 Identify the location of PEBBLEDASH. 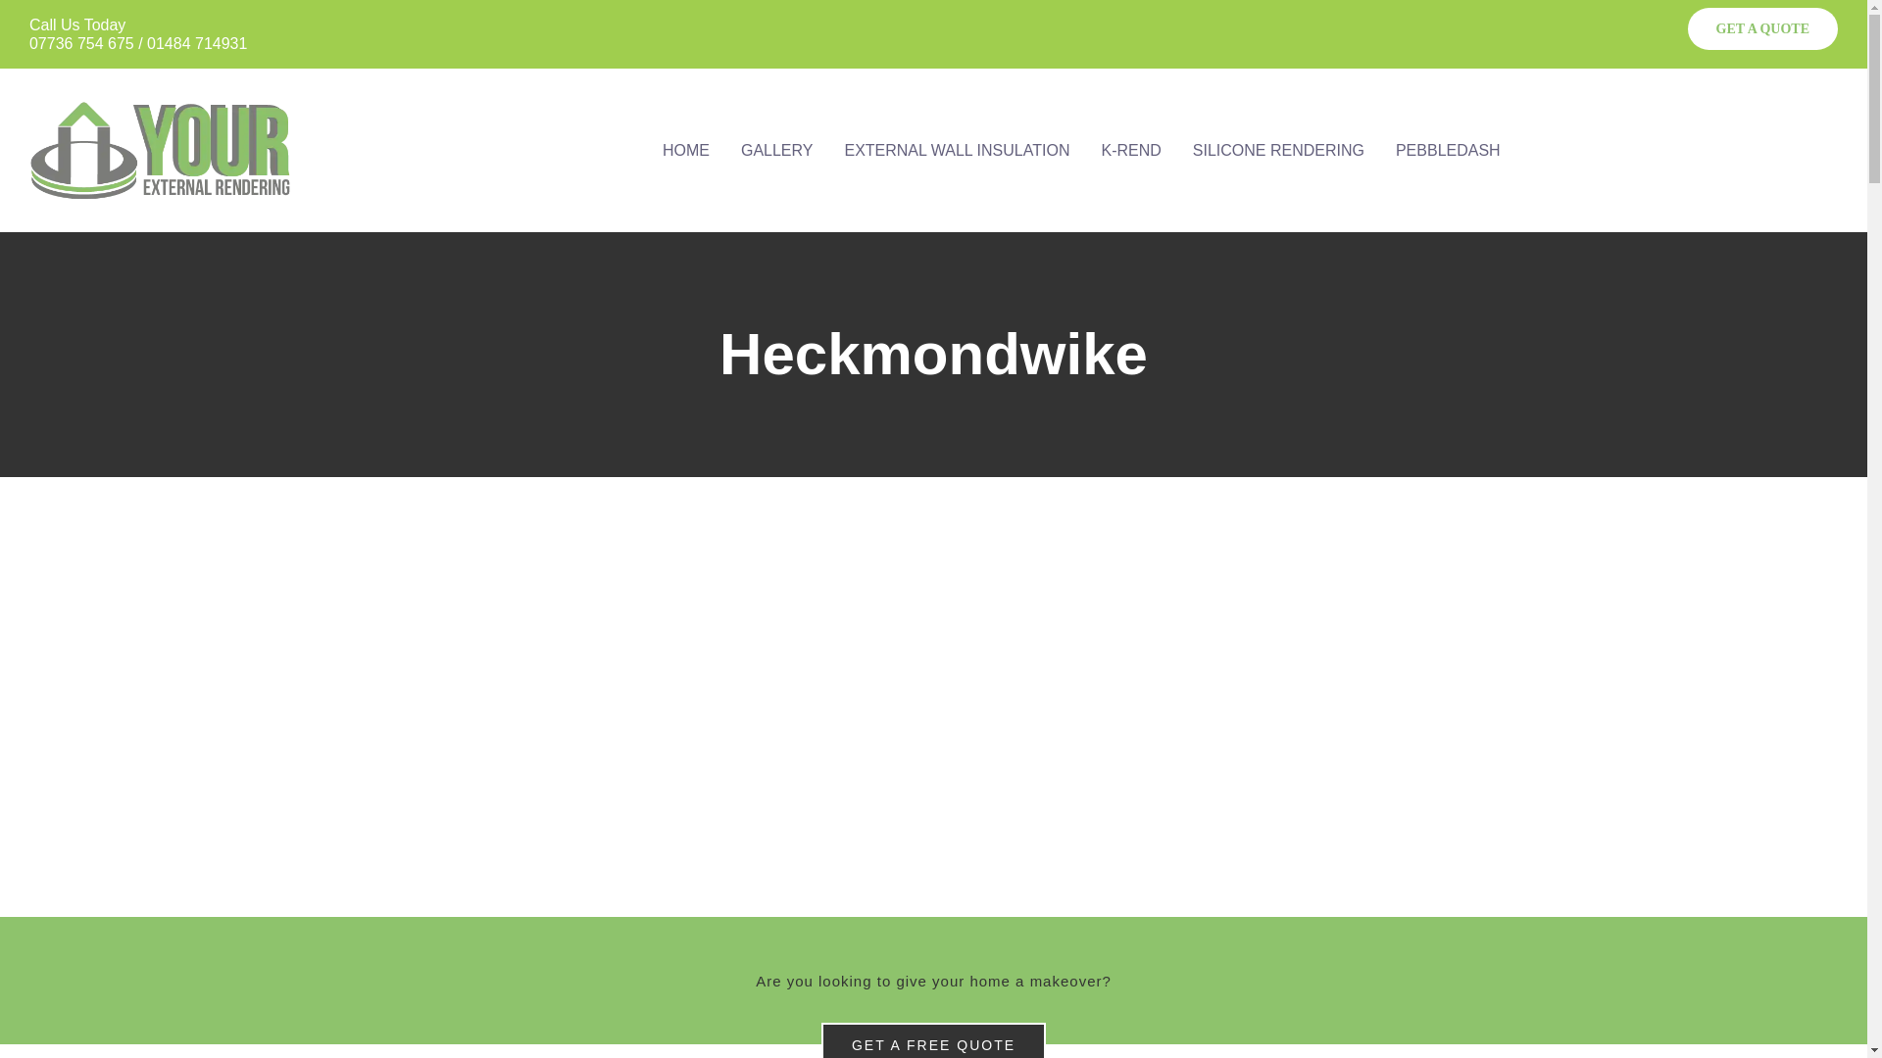
(1448, 151).